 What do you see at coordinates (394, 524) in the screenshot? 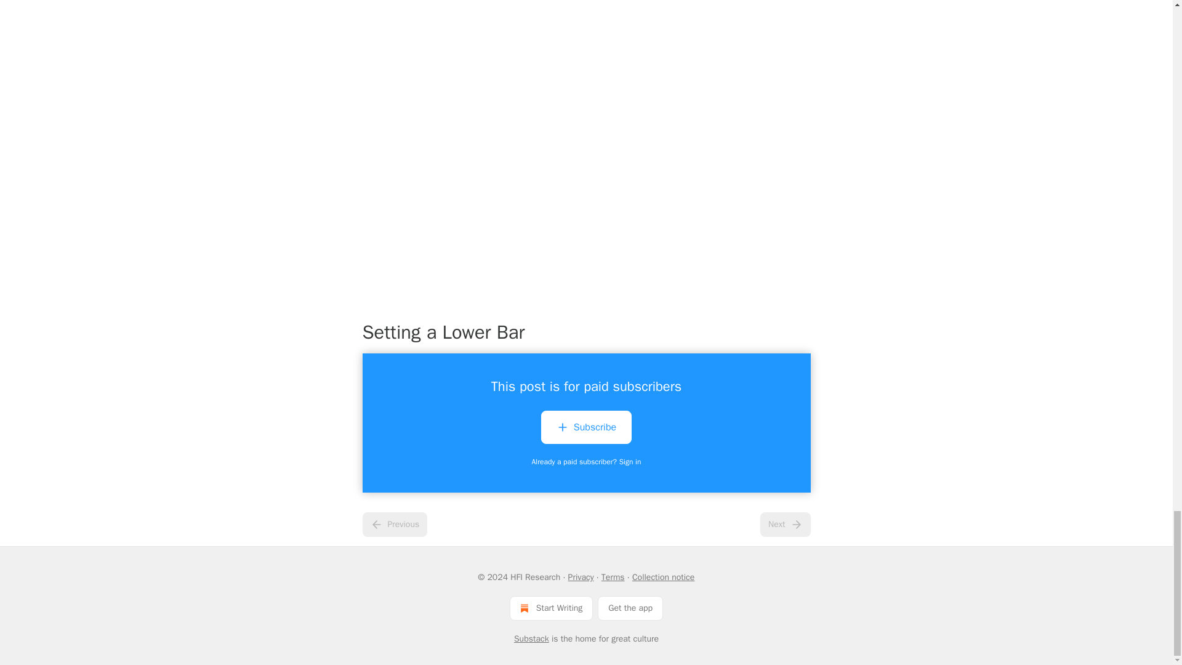
I see `Previous` at bounding box center [394, 524].